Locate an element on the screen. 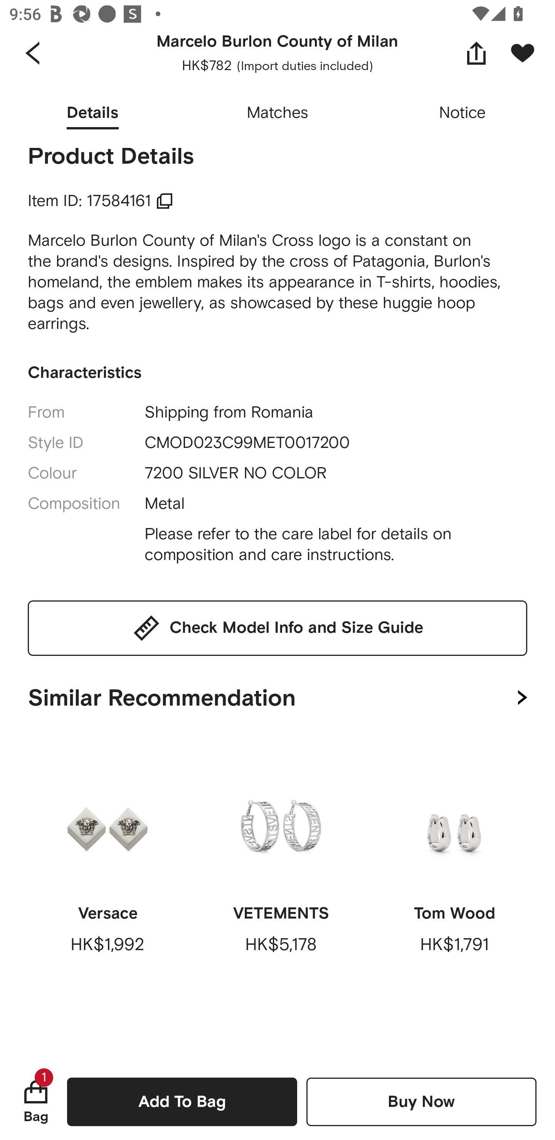 Image resolution: width=555 pixels, height=1140 pixels. Similar Recommendation is located at coordinates (277, 695).